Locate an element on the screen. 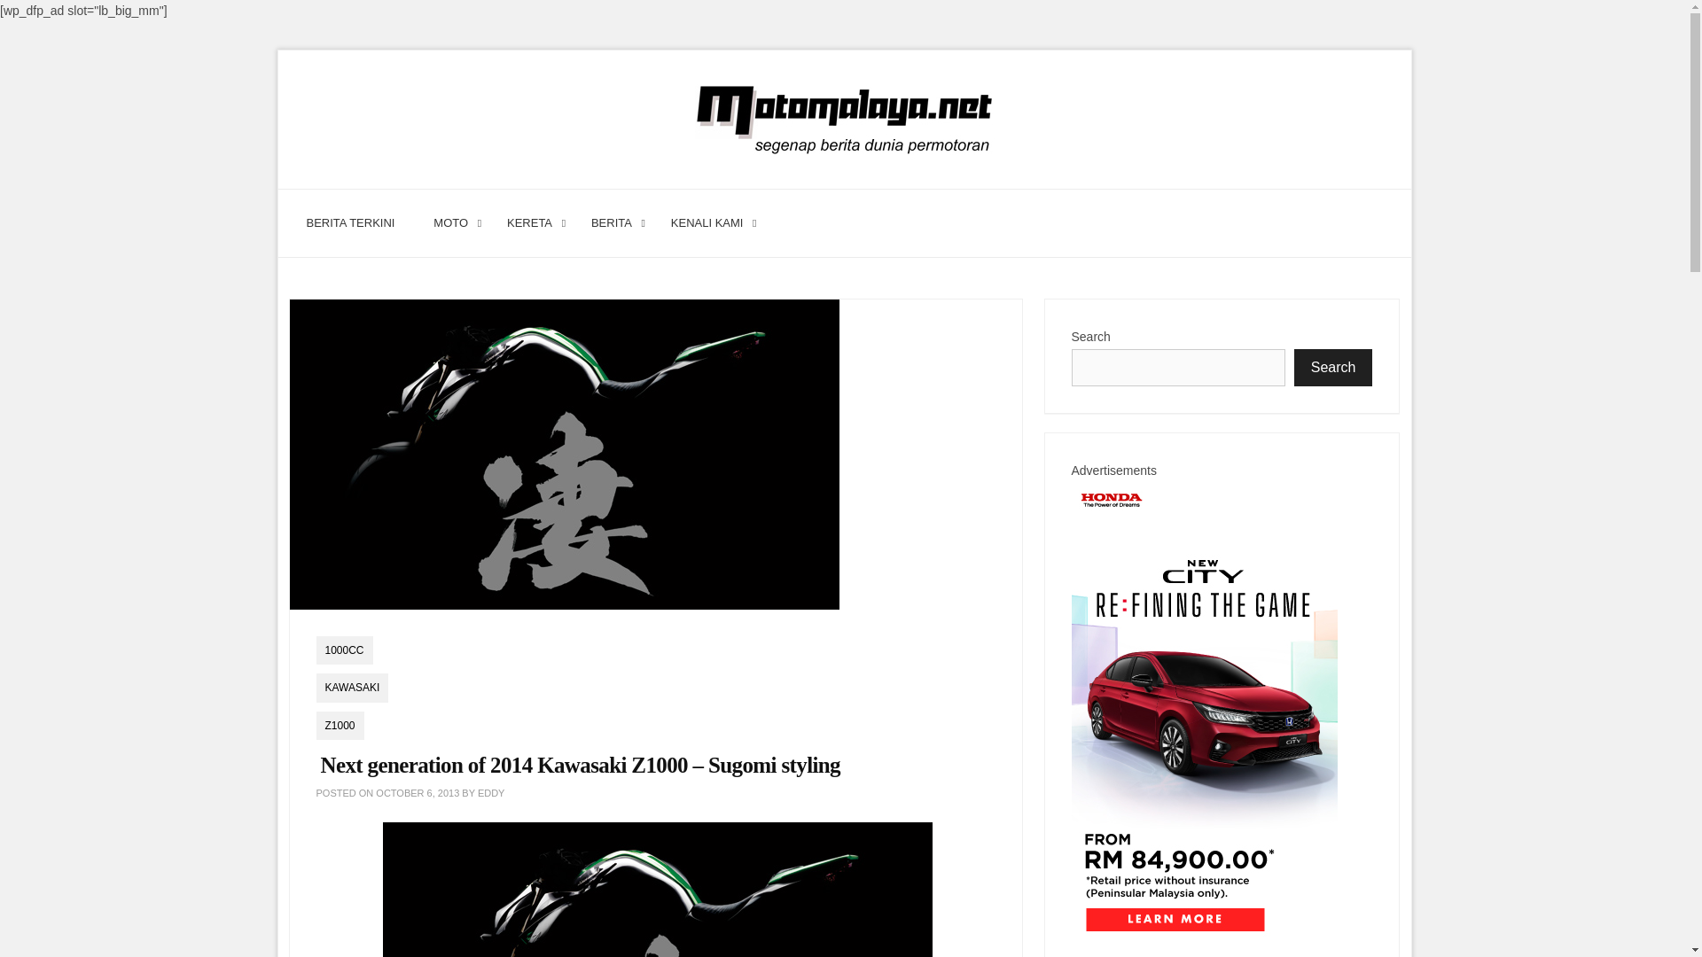 This screenshot has width=1702, height=957. Search is located at coordinates (1333, 368).